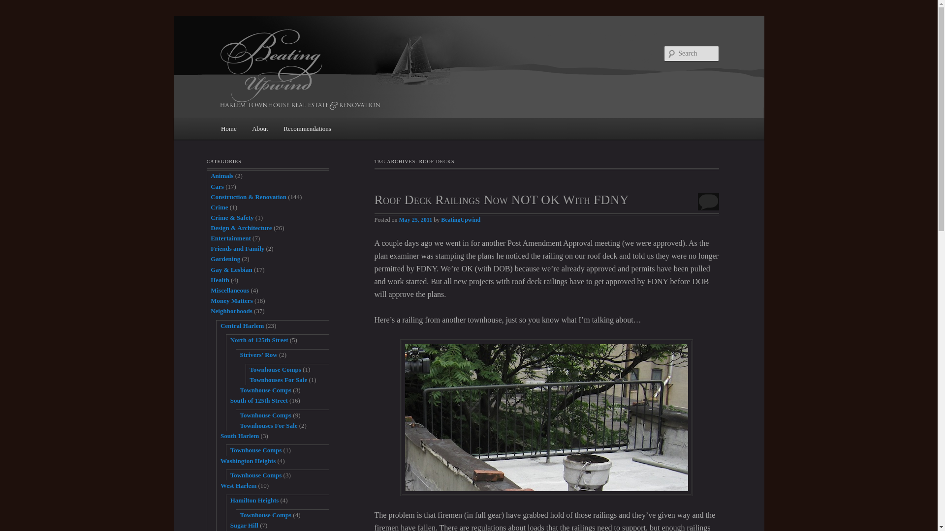  I want to click on Neighborhoods, so click(231, 311).